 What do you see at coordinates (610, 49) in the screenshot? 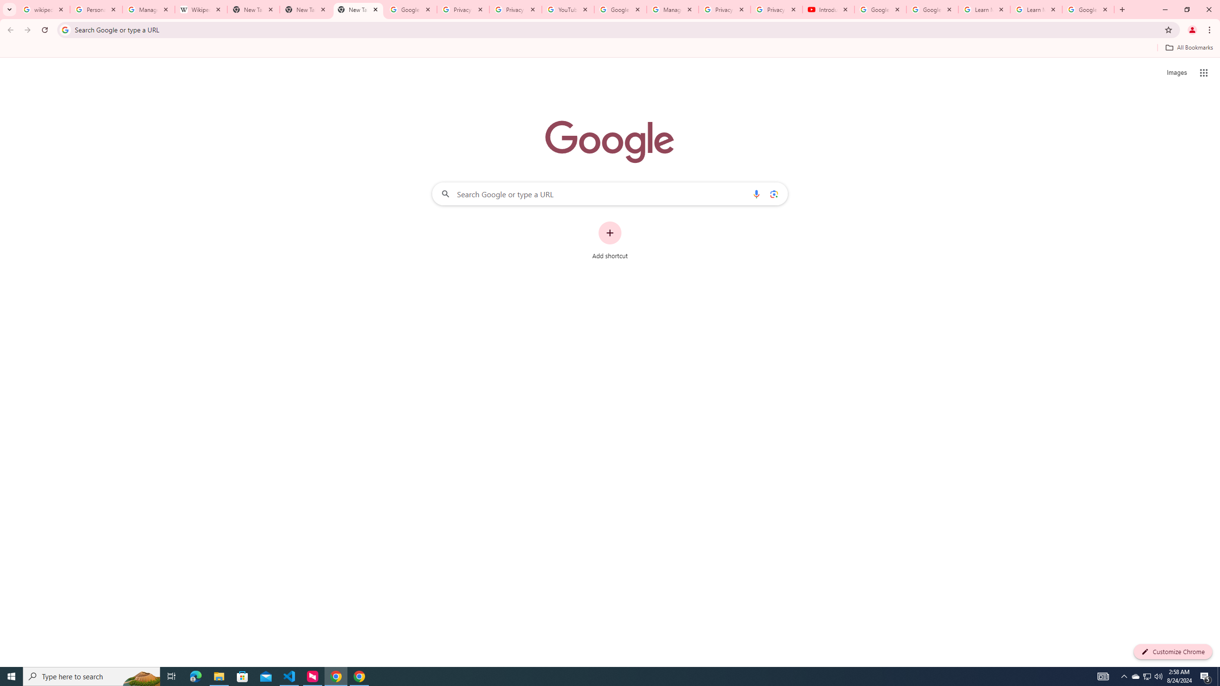
I see `Bookmarks` at bounding box center [610, 49].